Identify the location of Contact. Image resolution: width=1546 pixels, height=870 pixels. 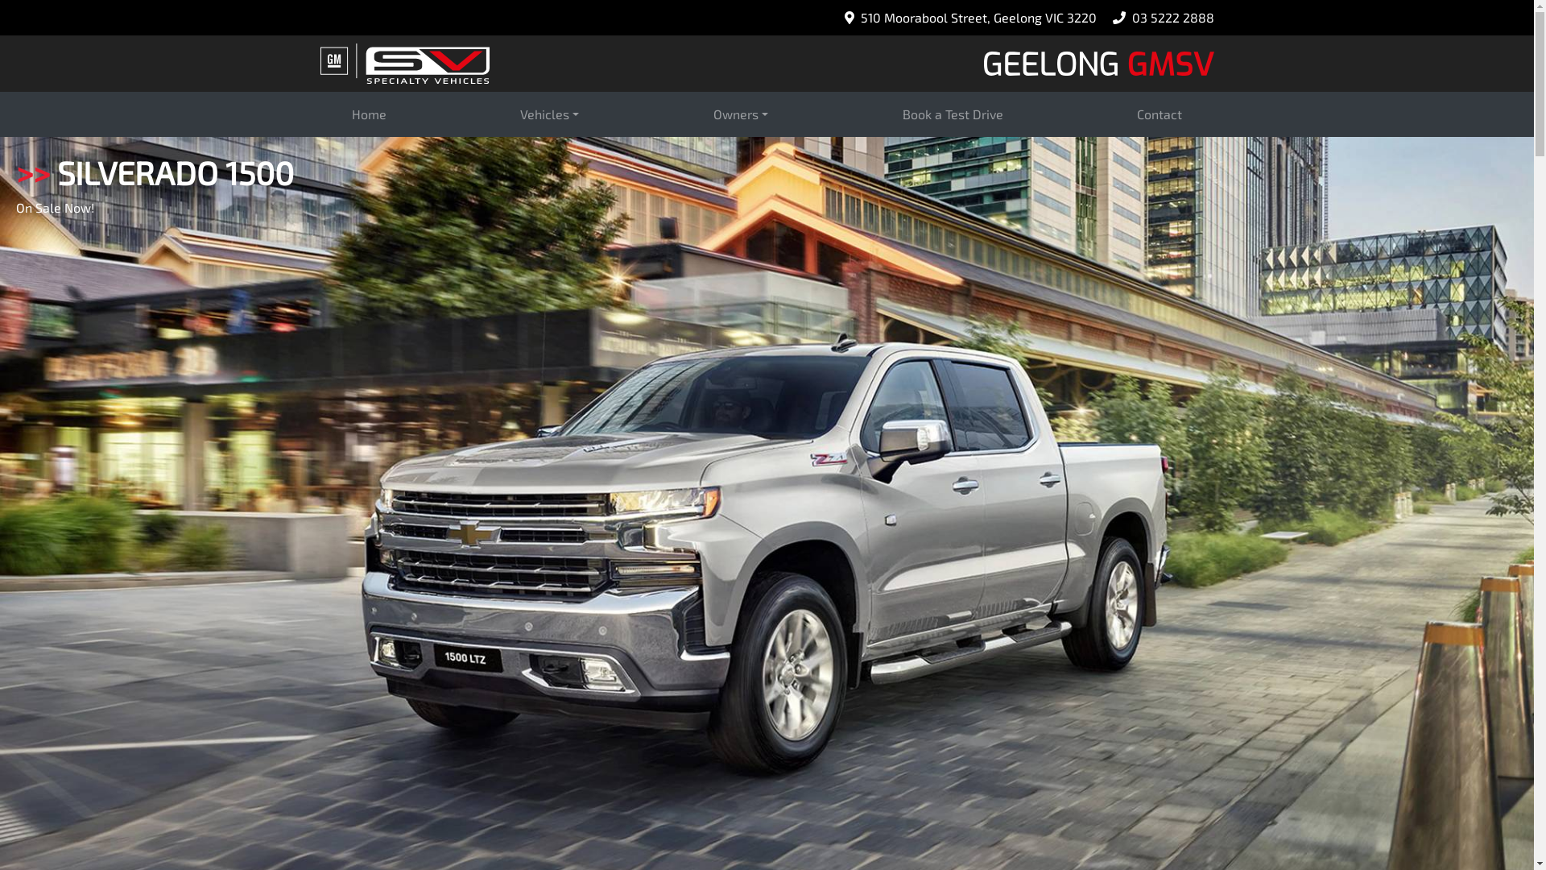
(1159, 114).